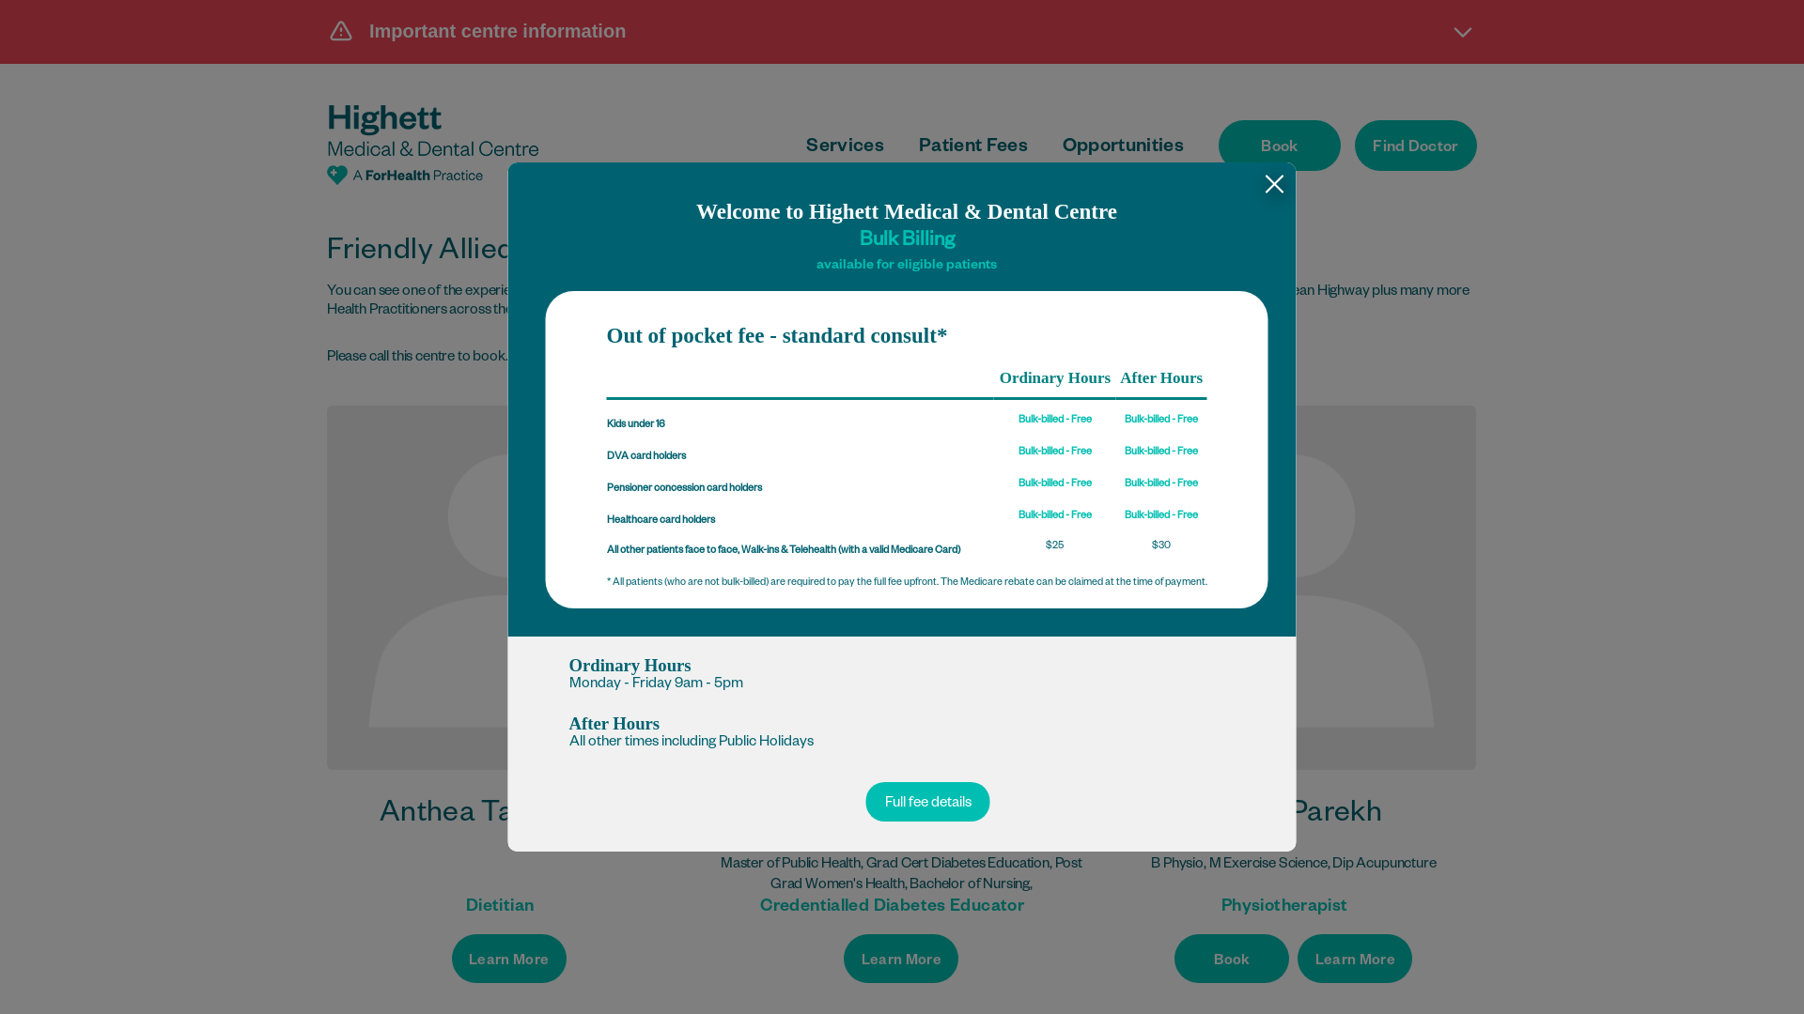 The image size is (1804, 1014). I want to click on Grace Man, so click(902, 817).